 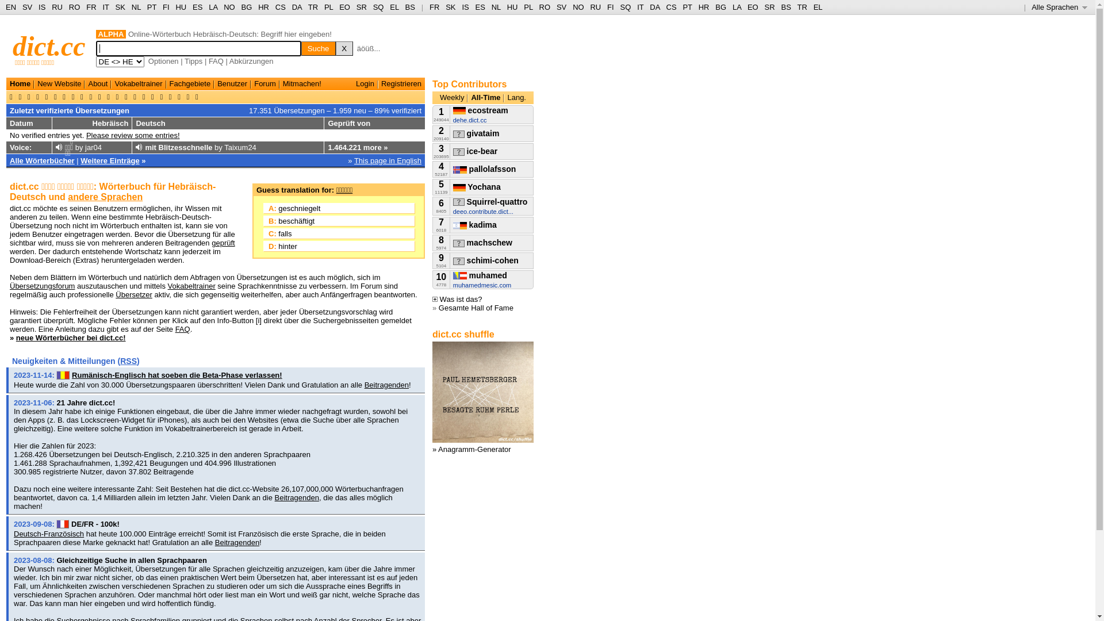 I want to click on IT, so click(x=106, y=7).